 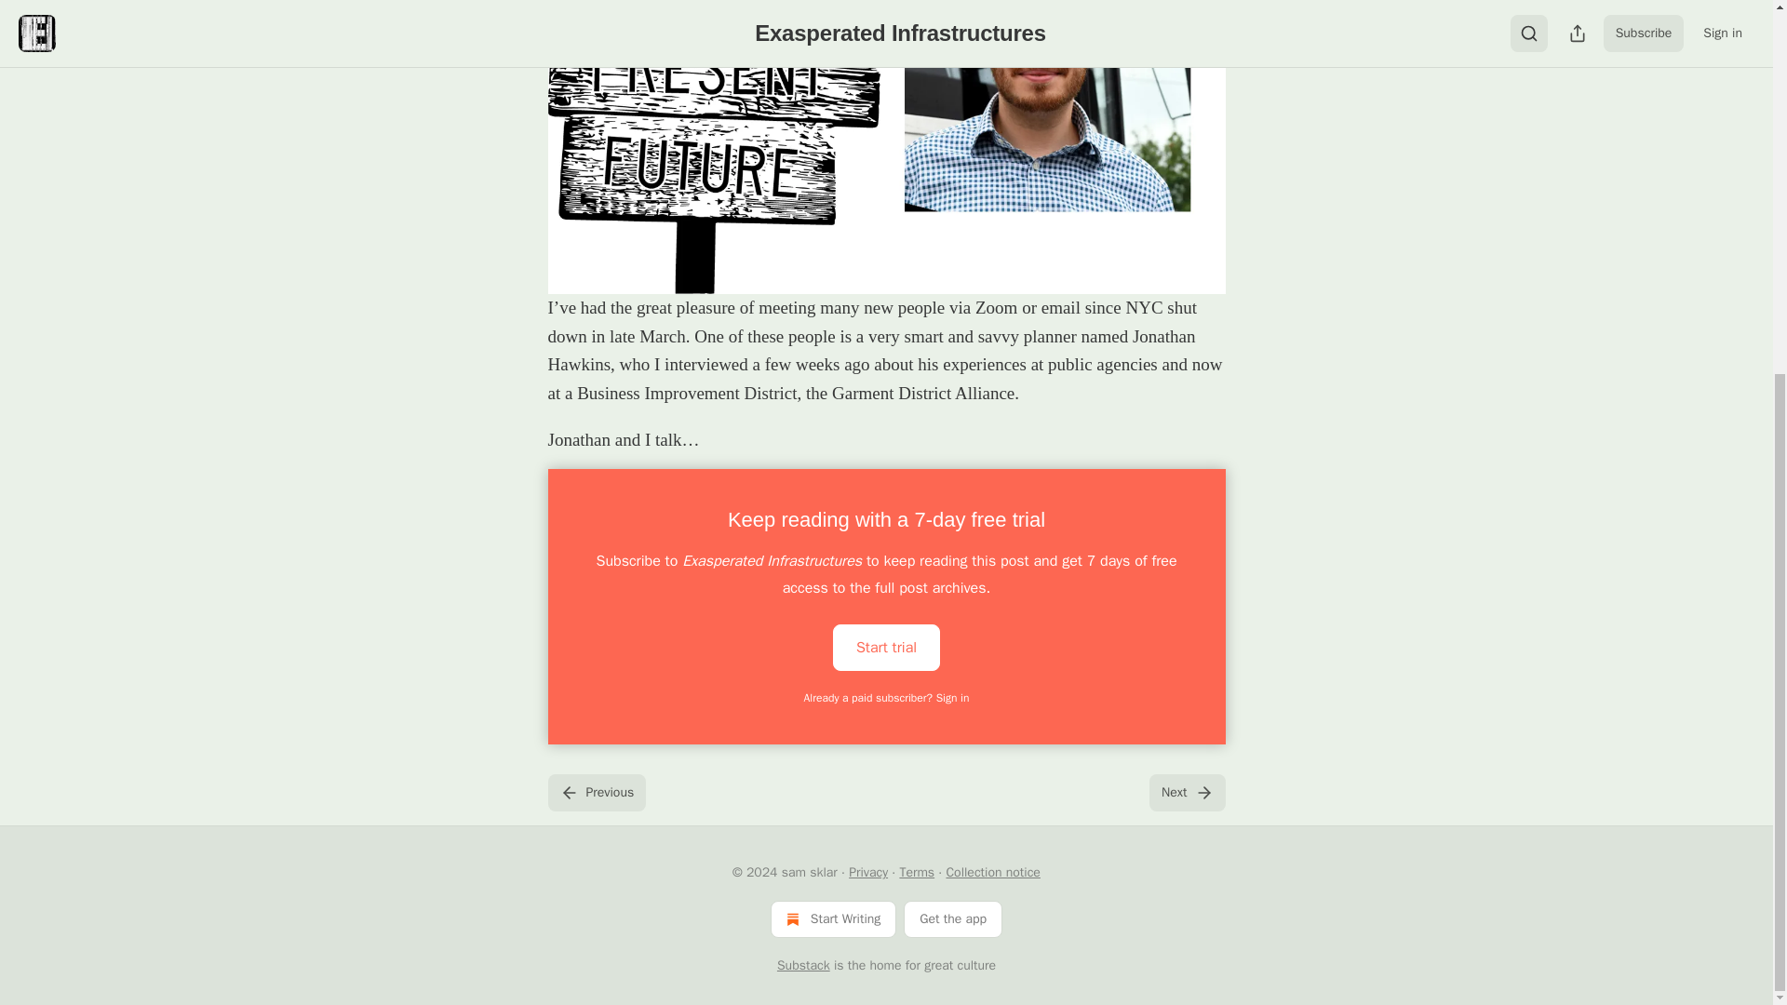 What do you see at coordinates (1186, 792) in the screenshot?
I see `Next` at bounding box center [1186, 792].